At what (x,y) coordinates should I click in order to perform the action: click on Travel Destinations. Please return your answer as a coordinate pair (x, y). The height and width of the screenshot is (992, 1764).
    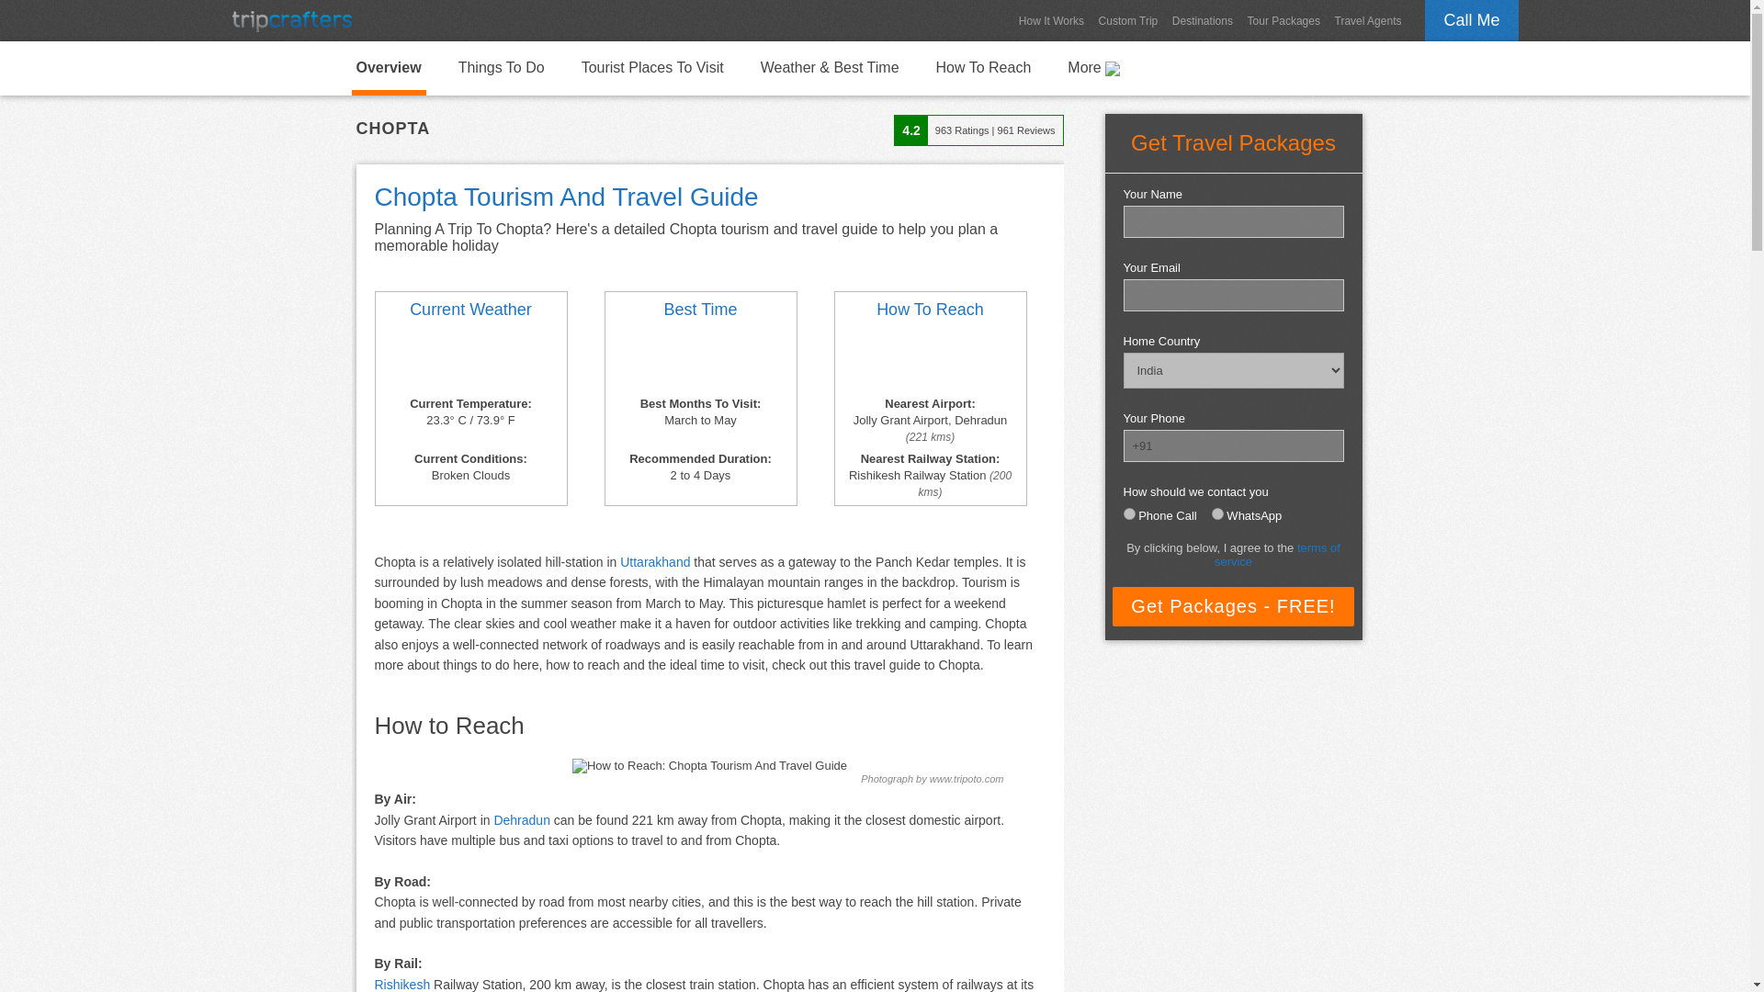
    Looking at the image, I should click on (1202, 20).